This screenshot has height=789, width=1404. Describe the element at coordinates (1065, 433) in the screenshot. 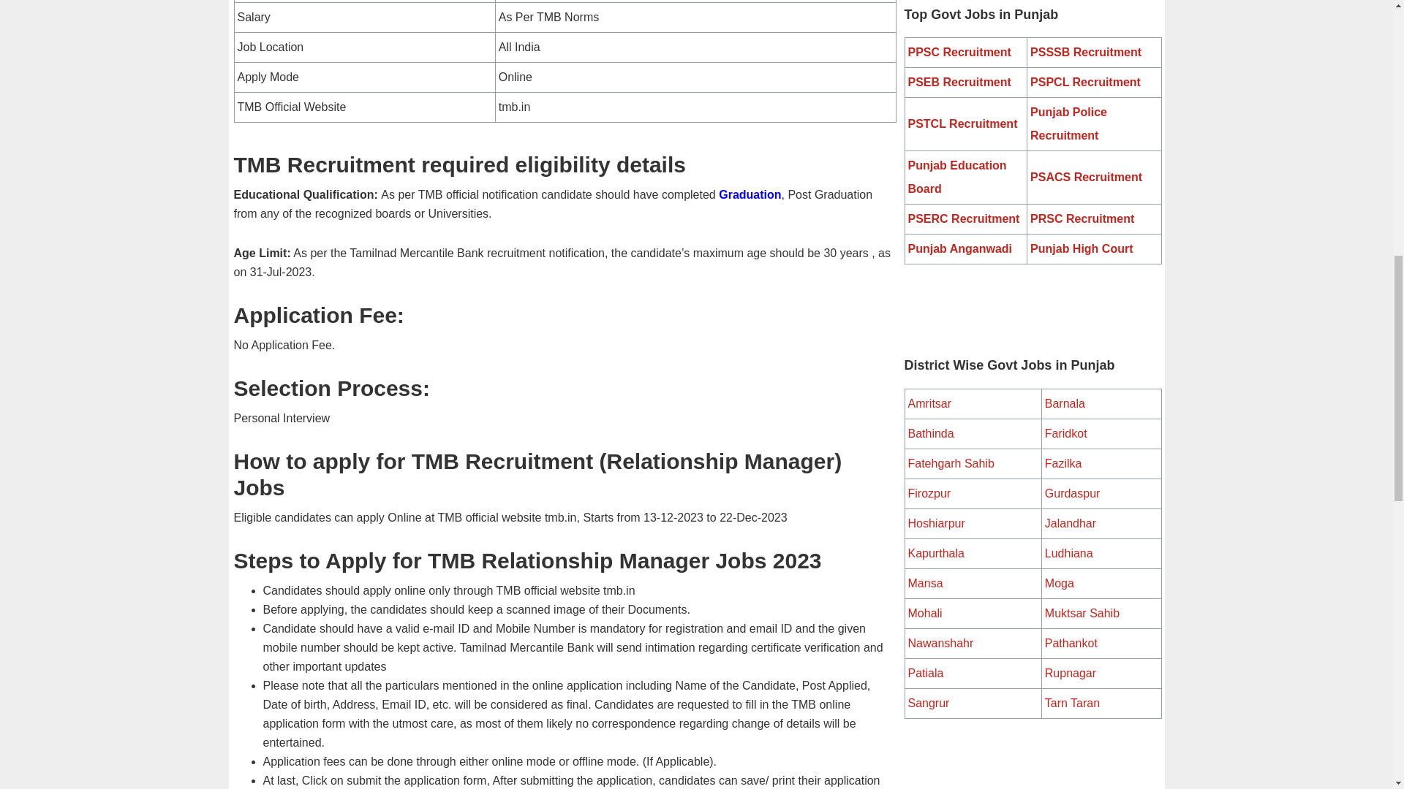

I see `Faridkot` at that location.